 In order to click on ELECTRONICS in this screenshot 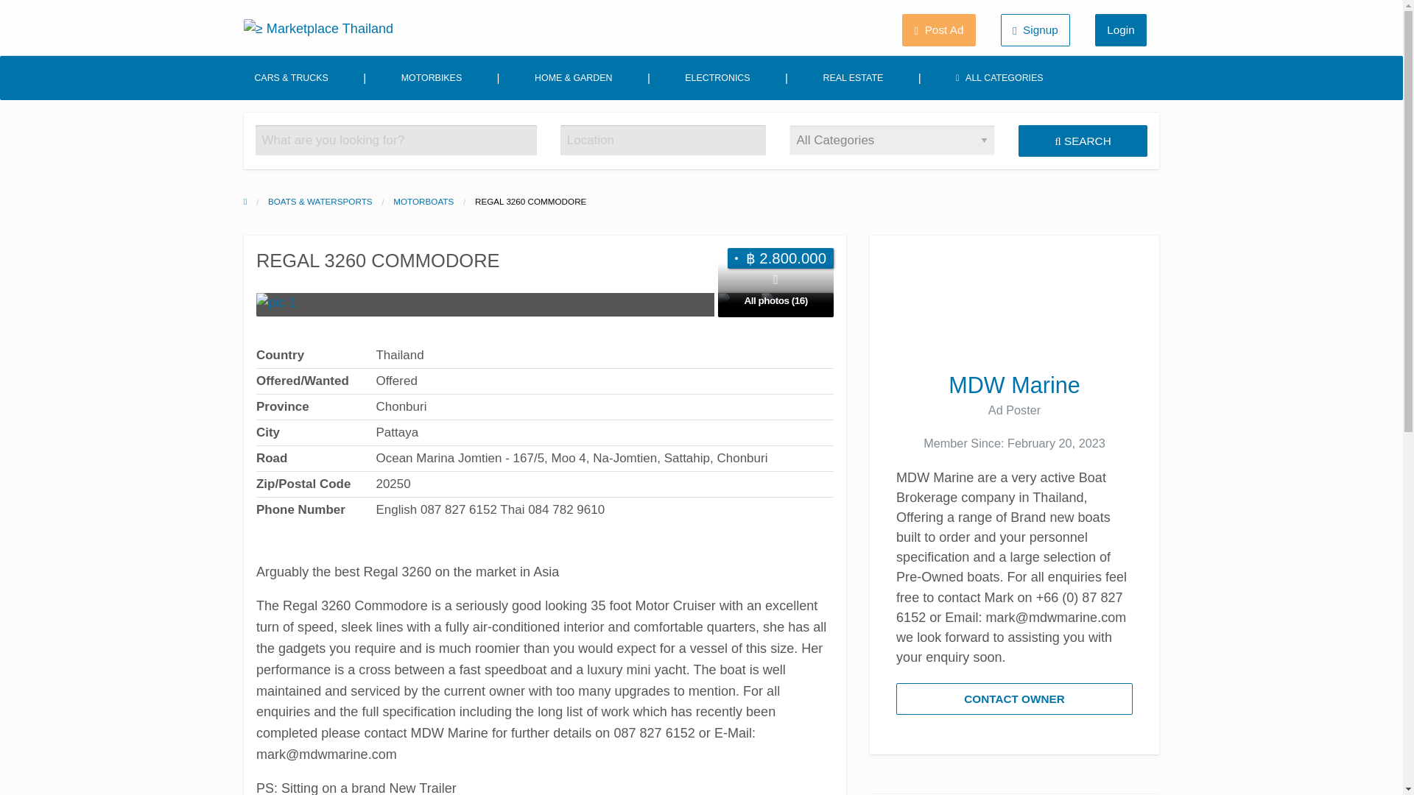, I will do `click(334, 95)`.